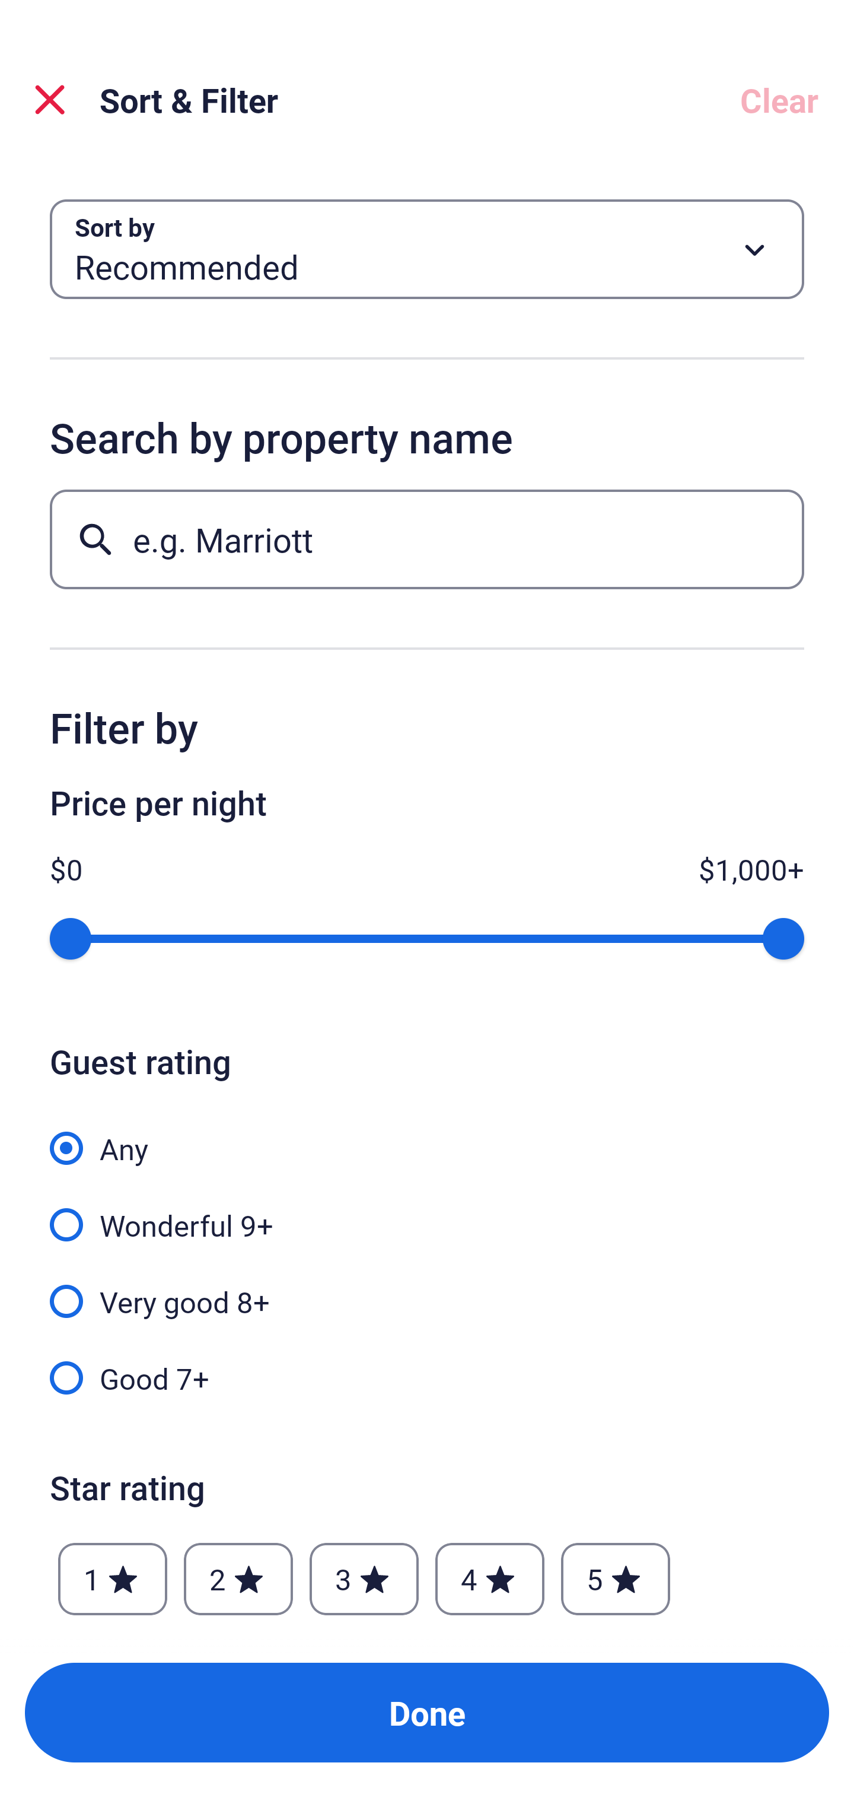 This screenshot has width=854, height=1804. I want to click on 1, so click(113, 1579).